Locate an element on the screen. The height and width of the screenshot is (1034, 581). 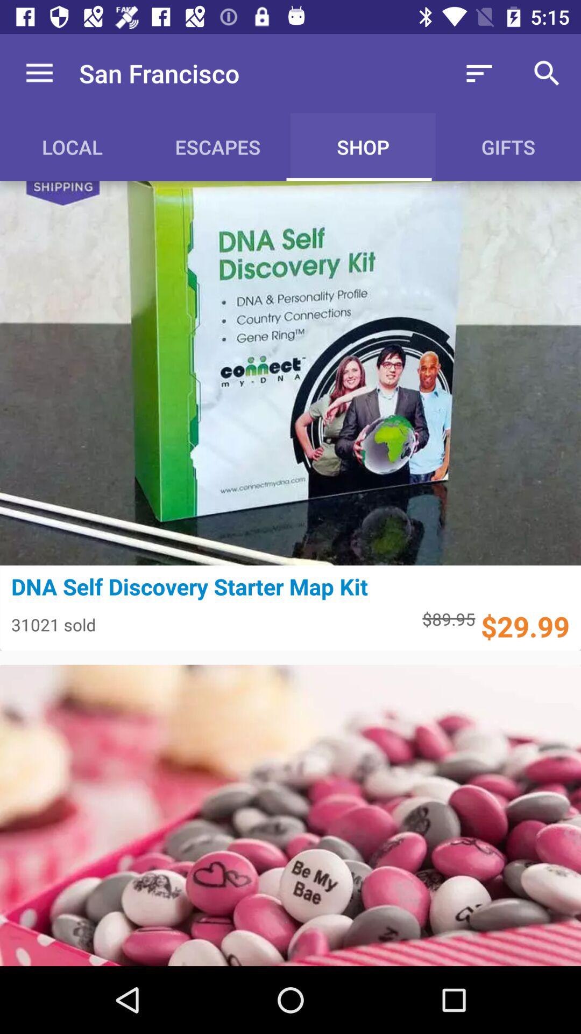
select icon above the gifts item is located at coordinates (547, 73).